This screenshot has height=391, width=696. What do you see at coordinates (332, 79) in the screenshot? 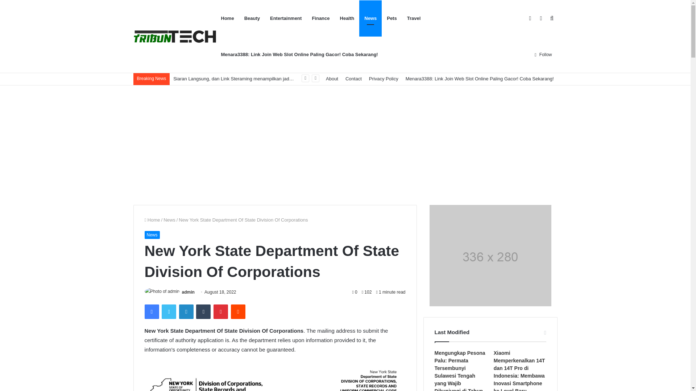
I see `About` at bounding box center [332, 79].